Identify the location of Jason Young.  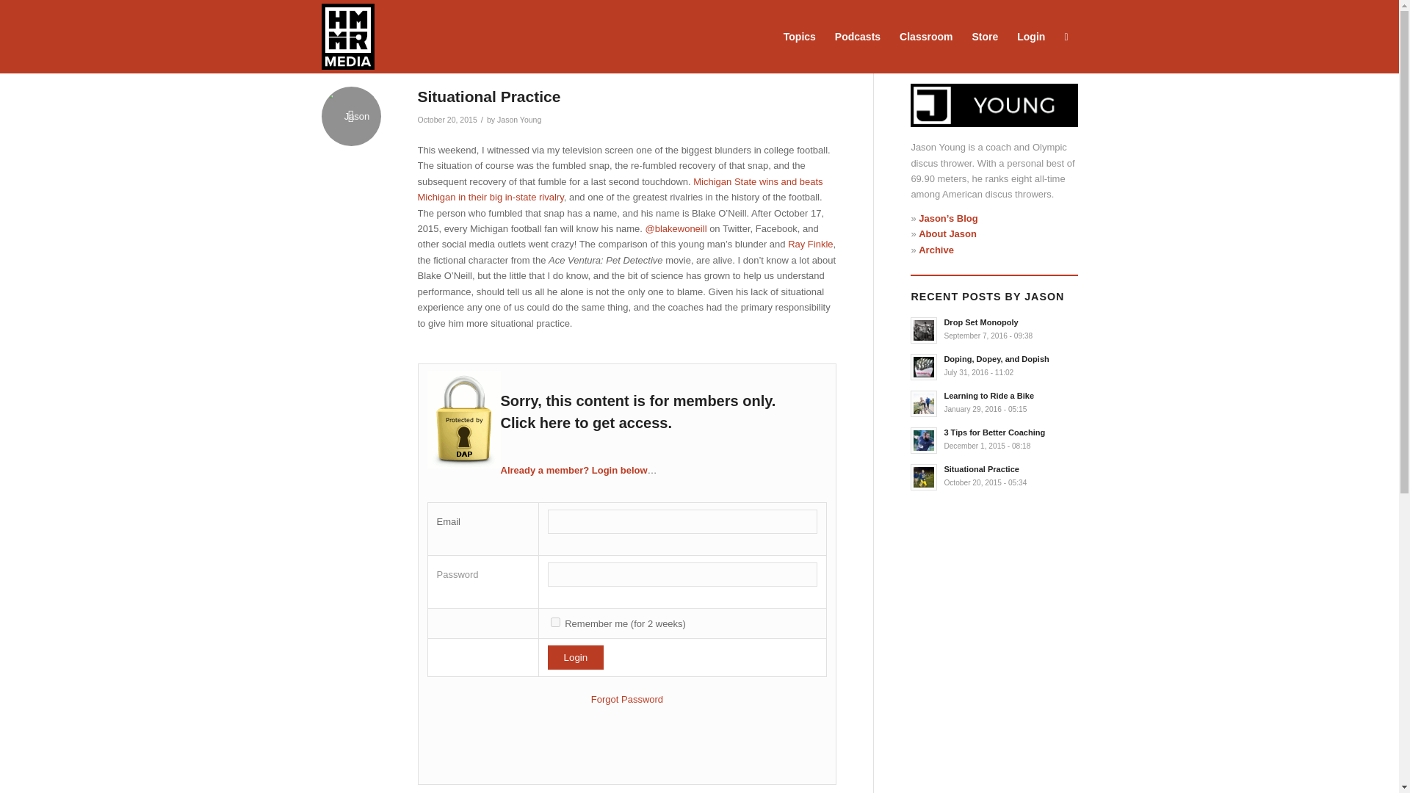
(519, 119).